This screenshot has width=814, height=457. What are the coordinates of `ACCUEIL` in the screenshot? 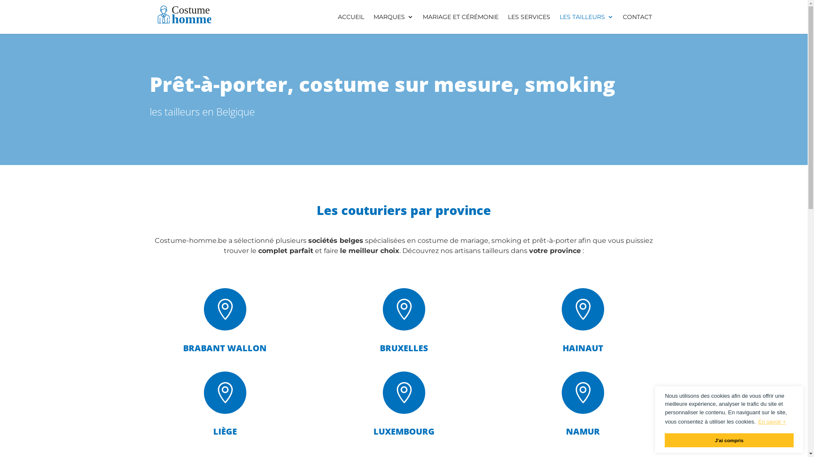 It's located at (351, 24).